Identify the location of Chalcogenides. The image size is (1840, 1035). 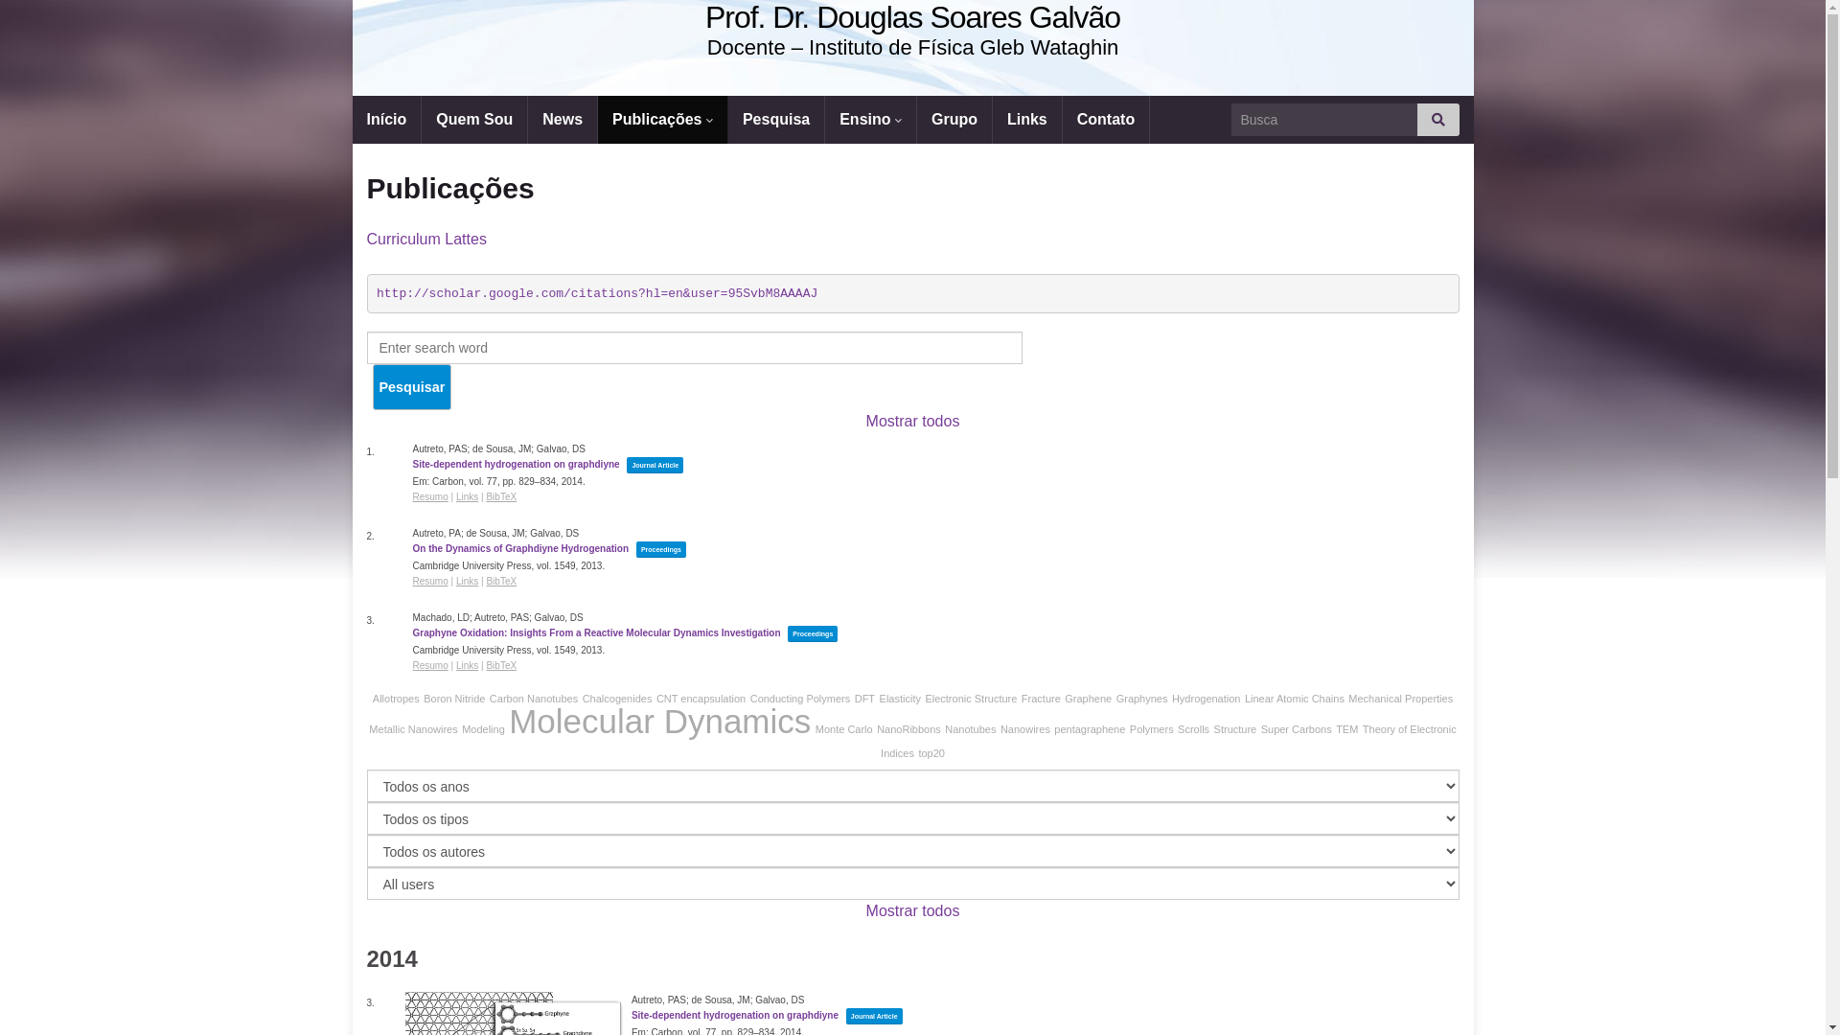
(617, 699).